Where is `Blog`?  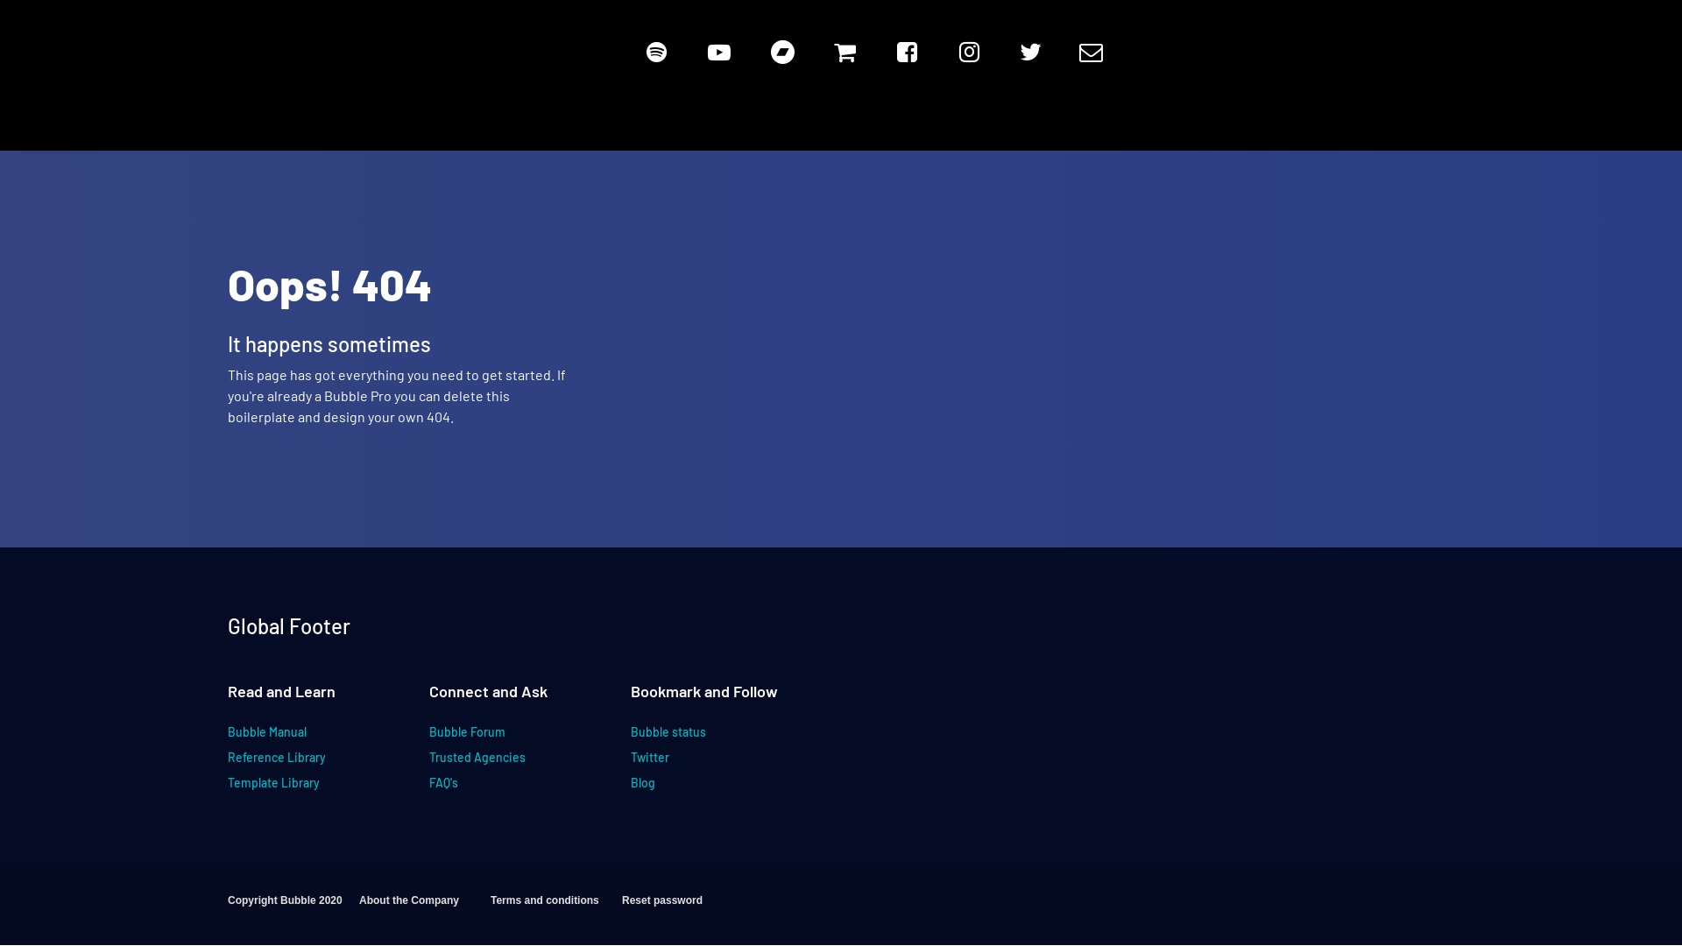 Blog is located at coordinates (696, 790).